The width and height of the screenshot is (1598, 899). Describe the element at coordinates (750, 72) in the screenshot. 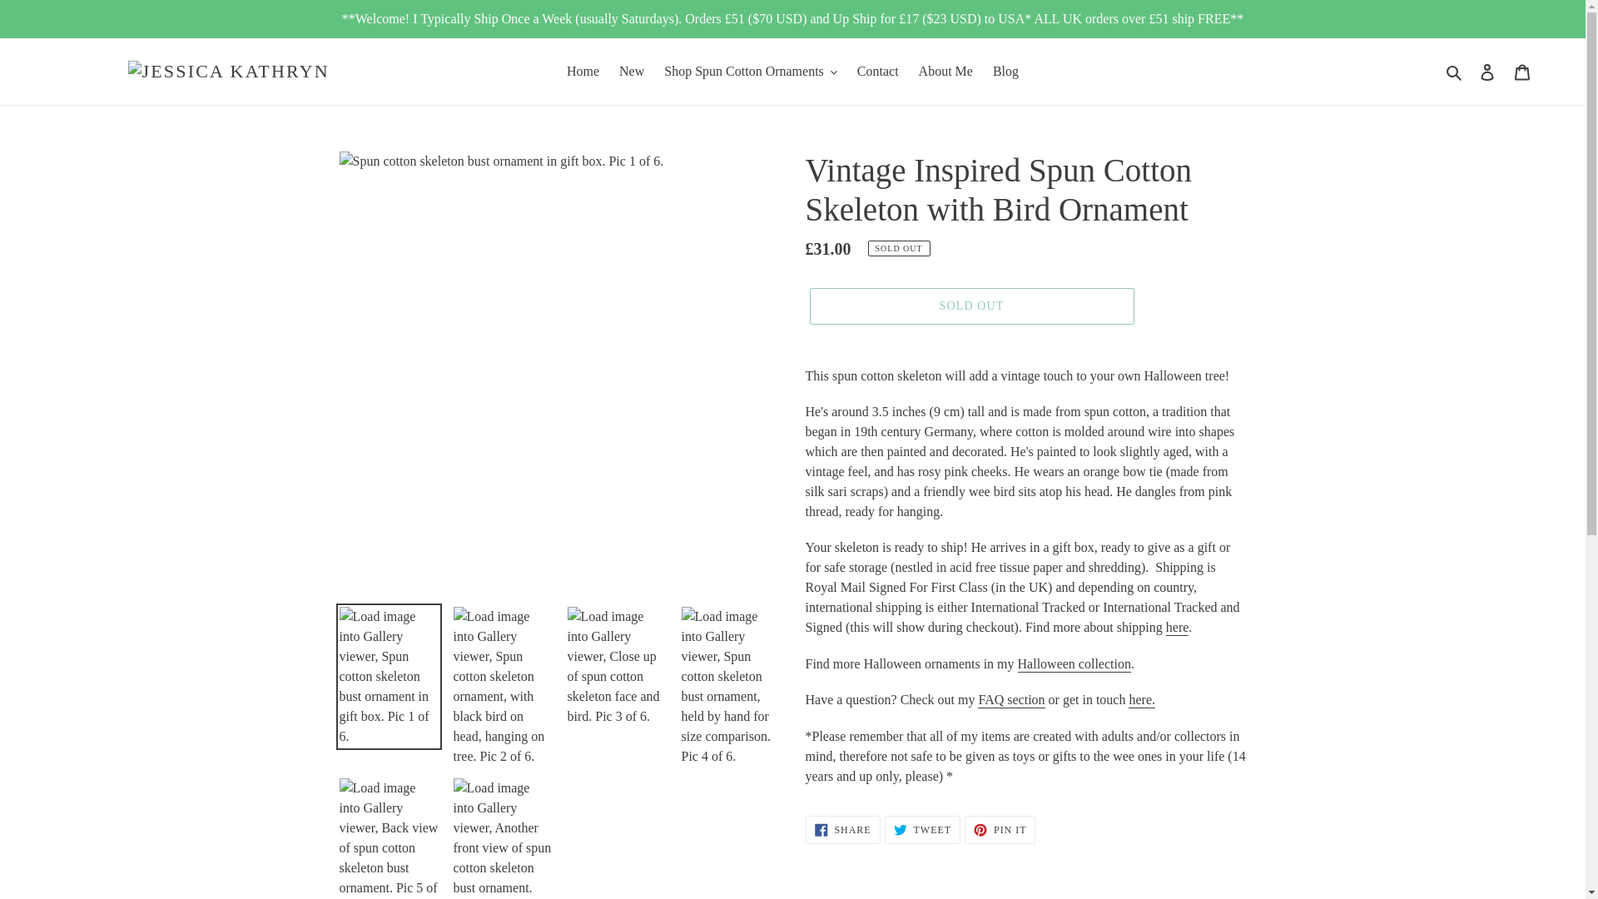

I see `Shop Spun Cotton Ornaments` at that location.